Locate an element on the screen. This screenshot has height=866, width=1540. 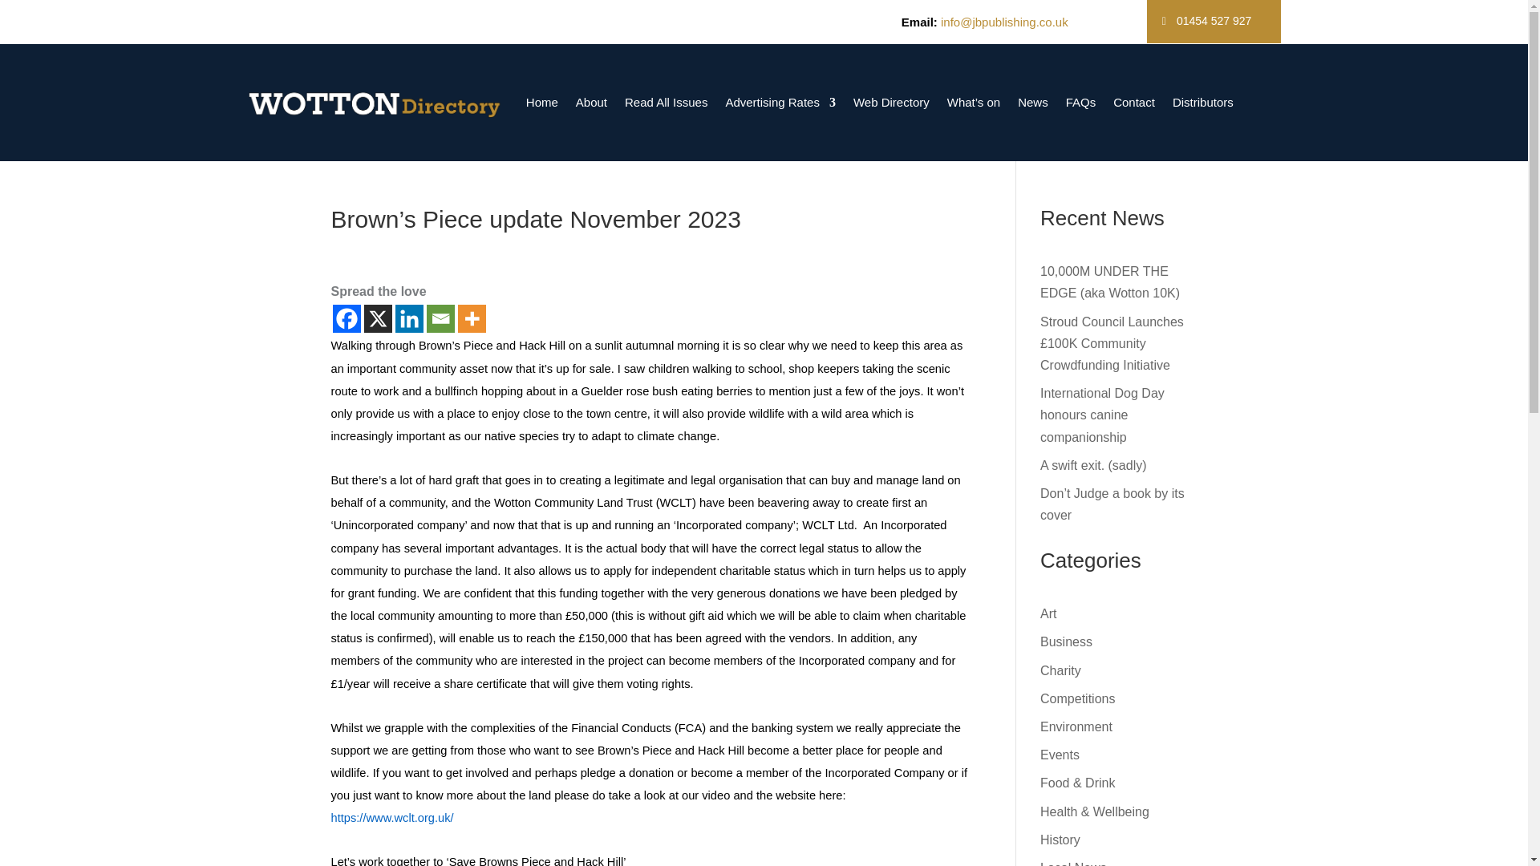
Linkedin is located at coordinates (407, 318).